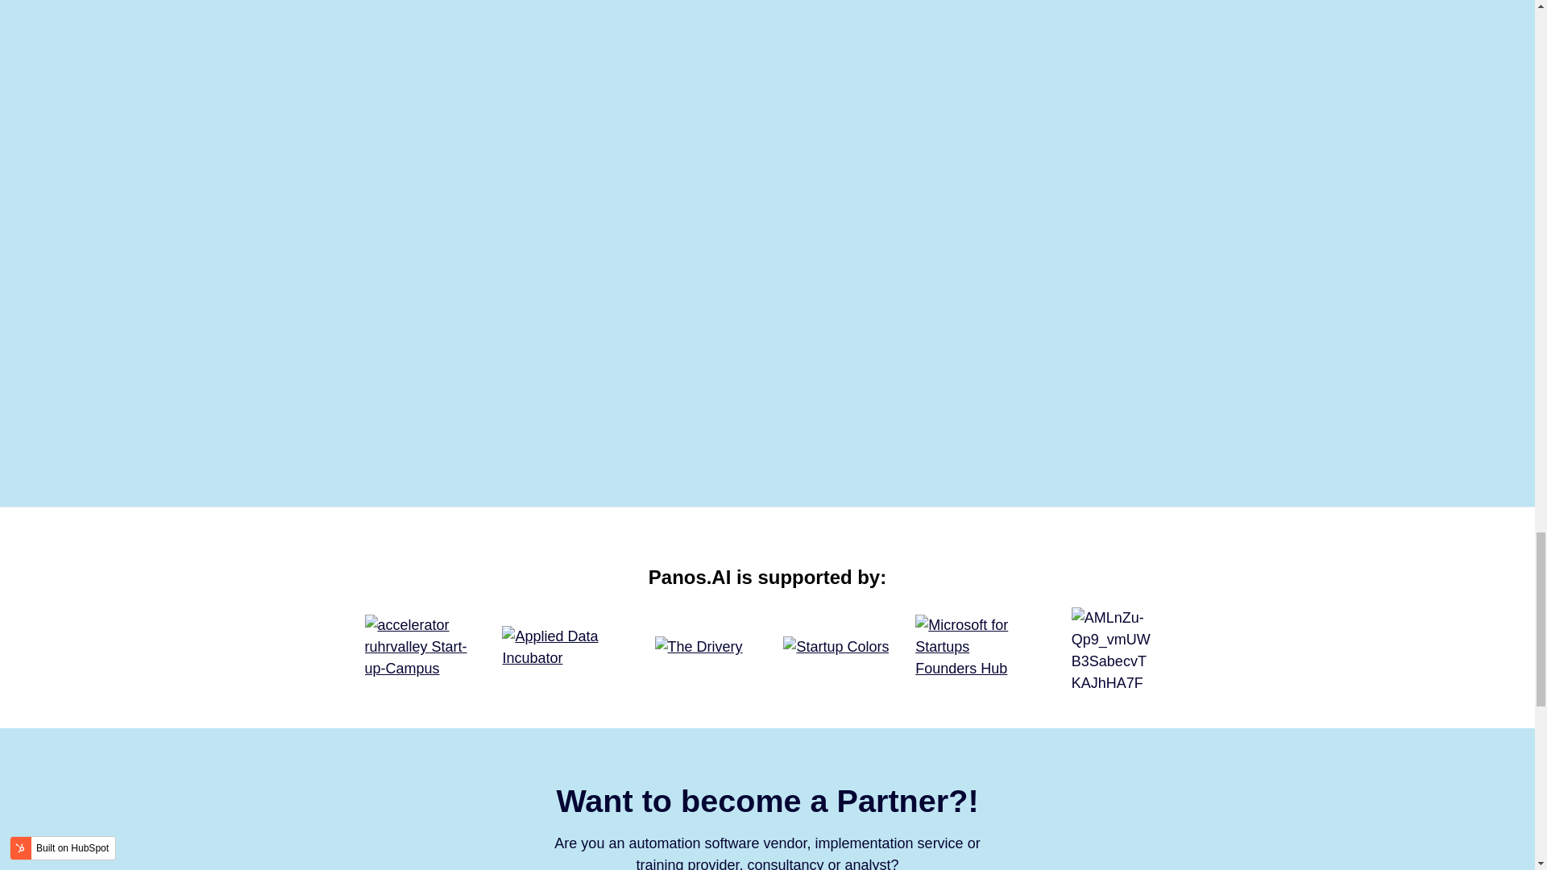 Image resolution: width=1547 pixels, height=870 pixels. Describe the element at coordinates (973, 646) in the screenshot. I see `Microsoft for Startups Founders Hub` at that location.